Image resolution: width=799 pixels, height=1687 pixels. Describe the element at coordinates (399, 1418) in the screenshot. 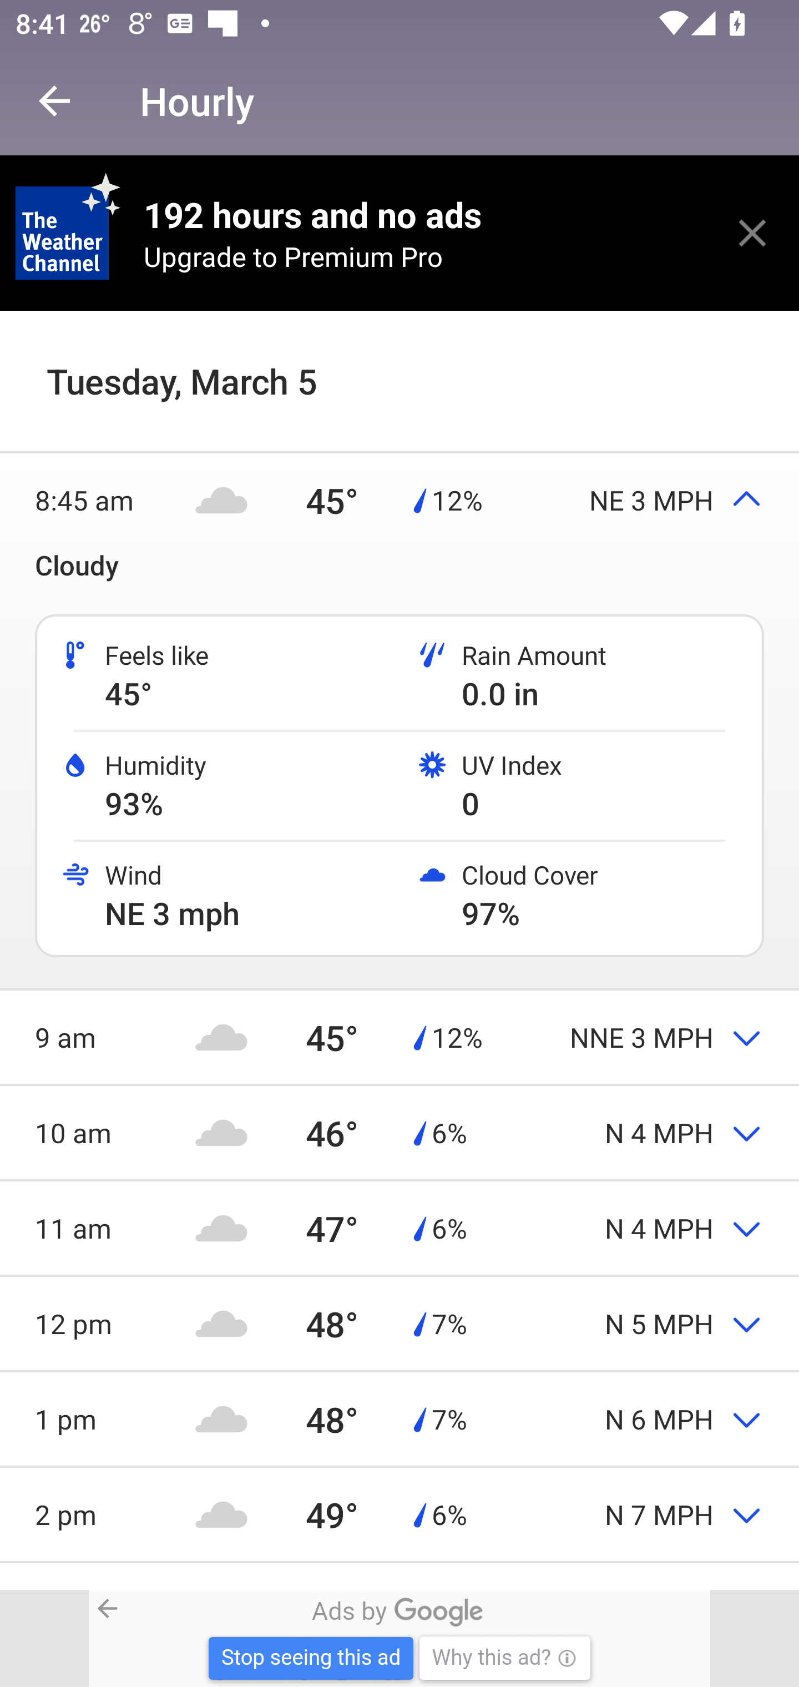

I see `1 pm 48° 7% N 6 MPH` at that location.